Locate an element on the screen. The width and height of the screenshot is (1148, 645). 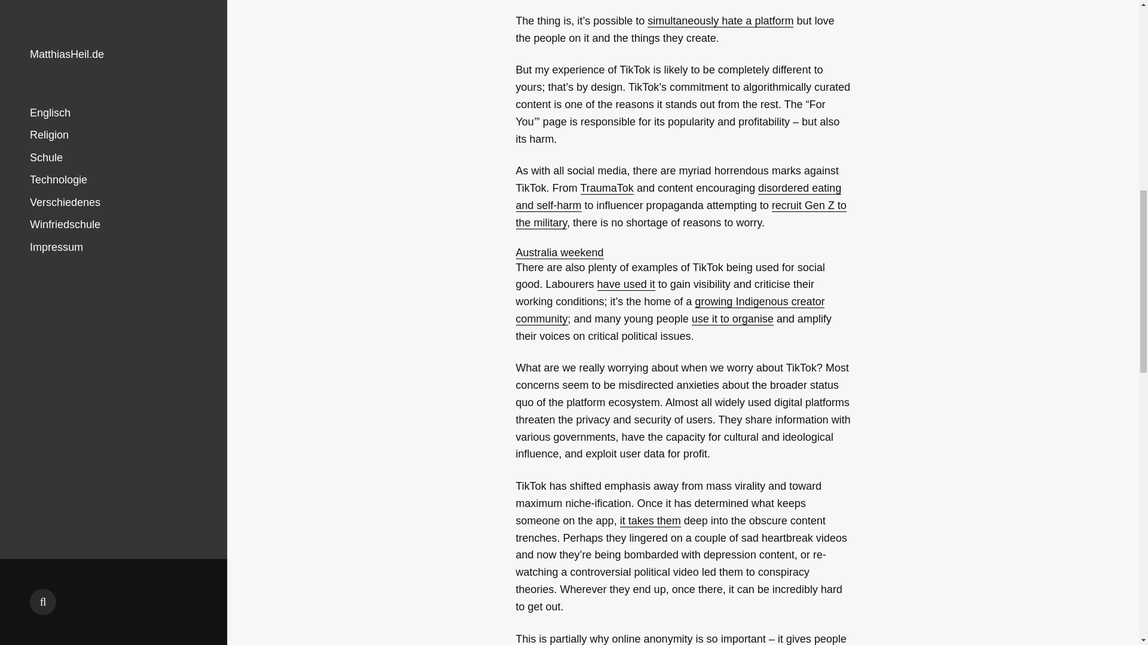
it takes them is located at coordinates (650, 521).